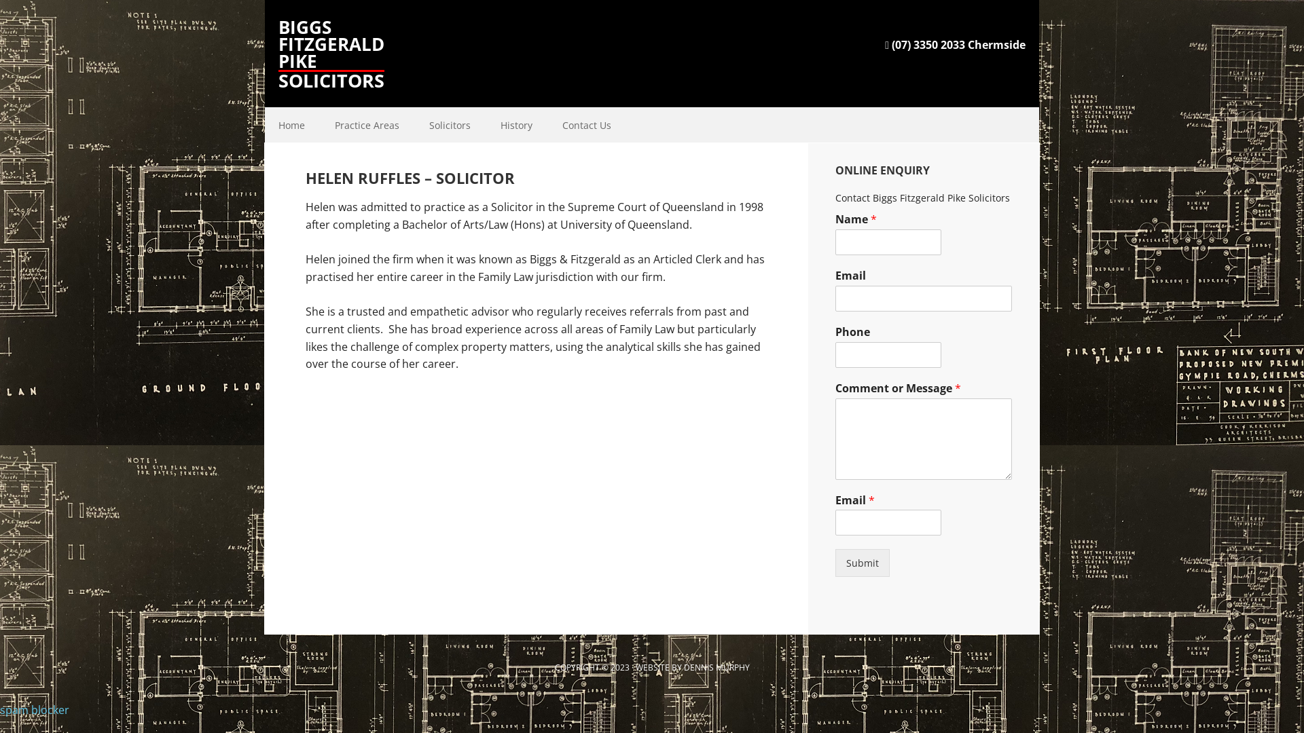  Describe the element at coordinates (367, 125) in the screenshot. I see `Practice Areas` at that location.